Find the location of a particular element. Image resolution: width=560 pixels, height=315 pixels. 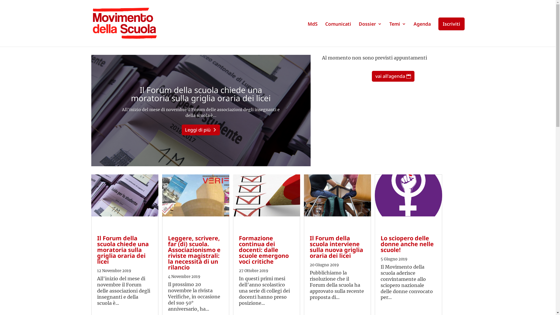

MdS is located at coordinates (312, 33).